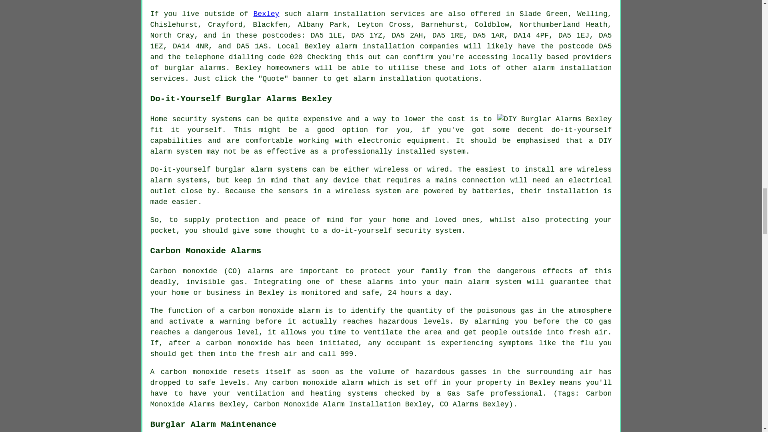 The width and height of the screenshot is (768, 432). What do you see at coordinates (397, 46) in the screenshot?
I see `alarm installation companies` at bounding box center [397, 46].